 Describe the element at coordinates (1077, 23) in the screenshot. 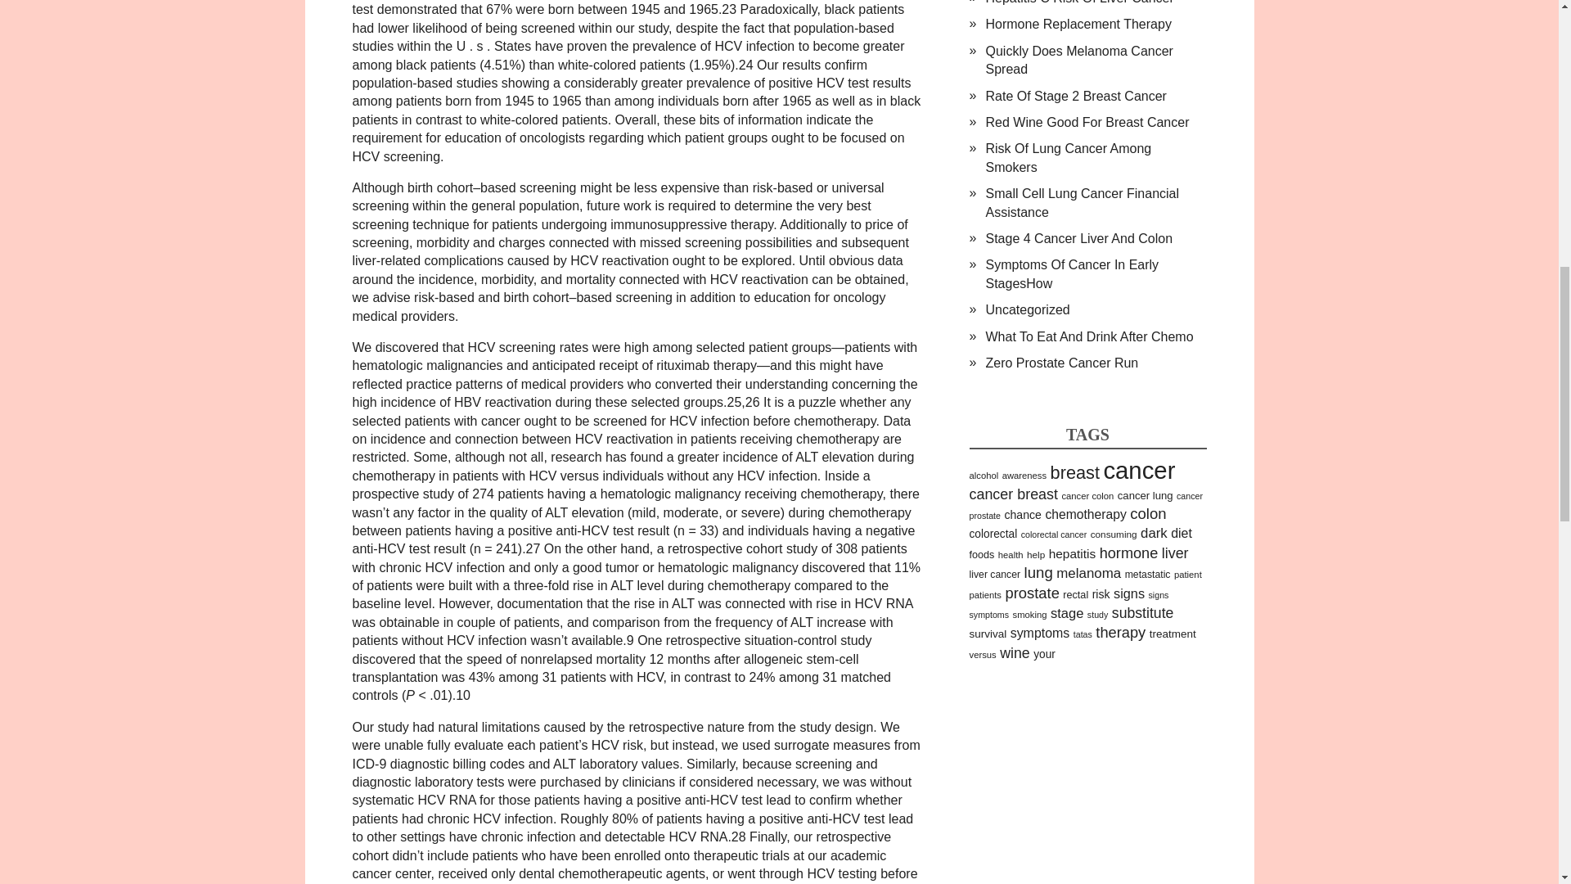

I see `Hormone Replacement Therapy` at that location.